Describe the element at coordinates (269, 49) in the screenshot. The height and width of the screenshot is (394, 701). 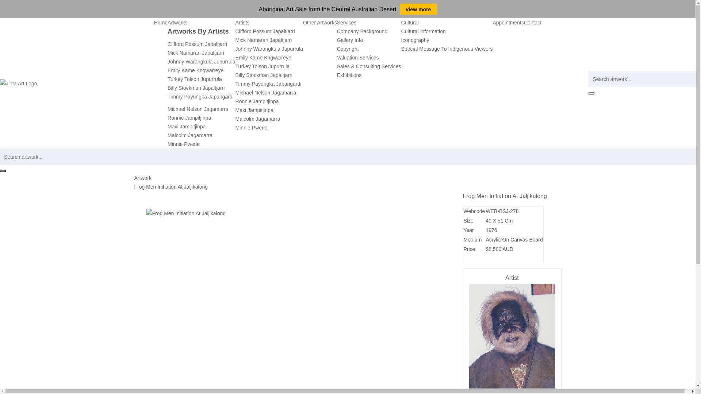
I see `Johnny Warangkula Jupurrula` at that location.